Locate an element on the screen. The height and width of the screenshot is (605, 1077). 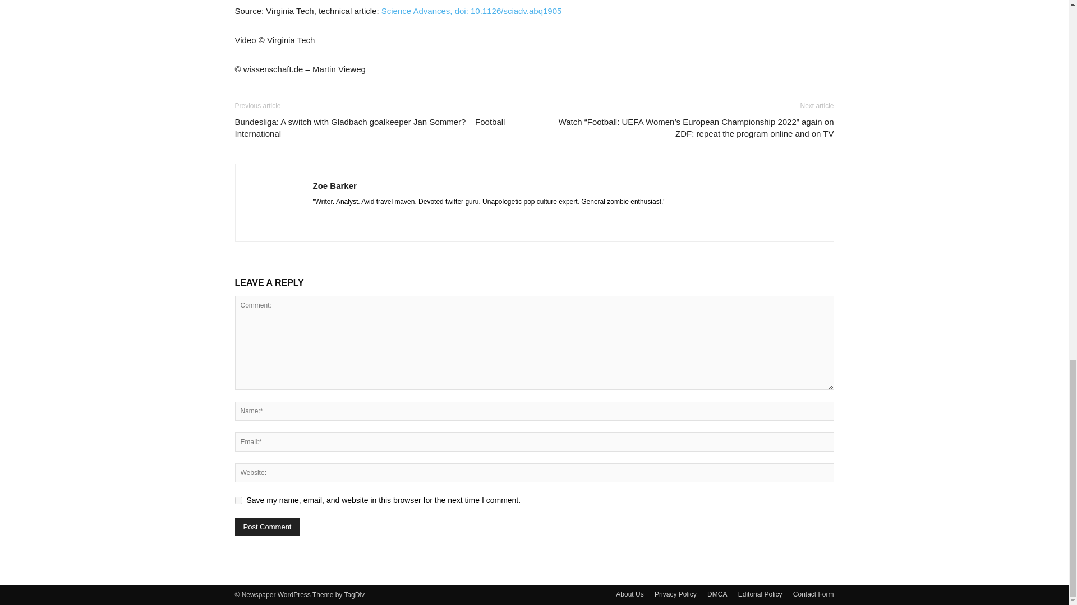
DMCA is located at coordinates (717, 594).